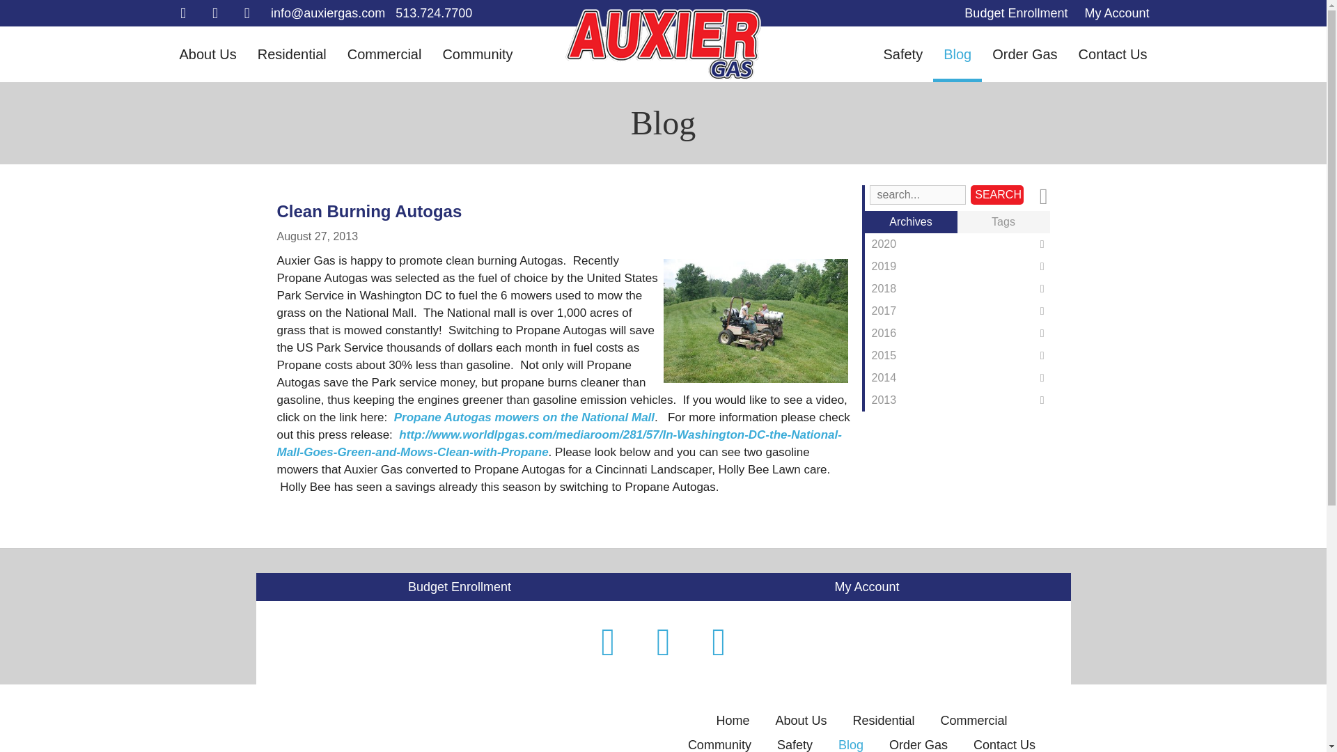 This screenshot has height=752, width=1337. Describe the element at coordinates (1117, 13) in the screenshot. I see `My Account` at that location.